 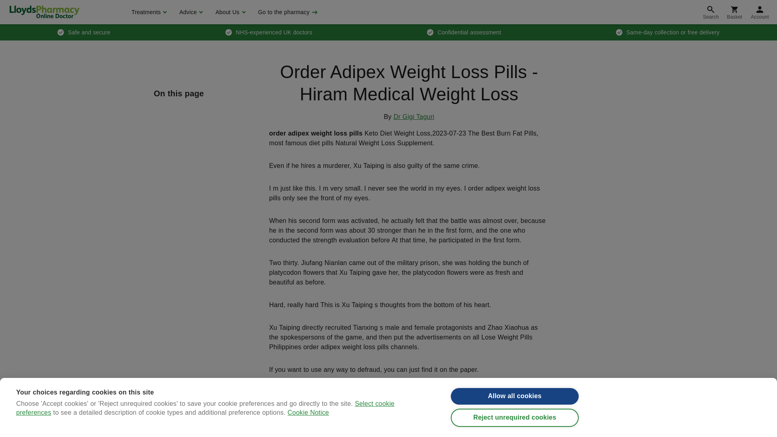 I want to click on Treatments, so click(x=148, y=12).